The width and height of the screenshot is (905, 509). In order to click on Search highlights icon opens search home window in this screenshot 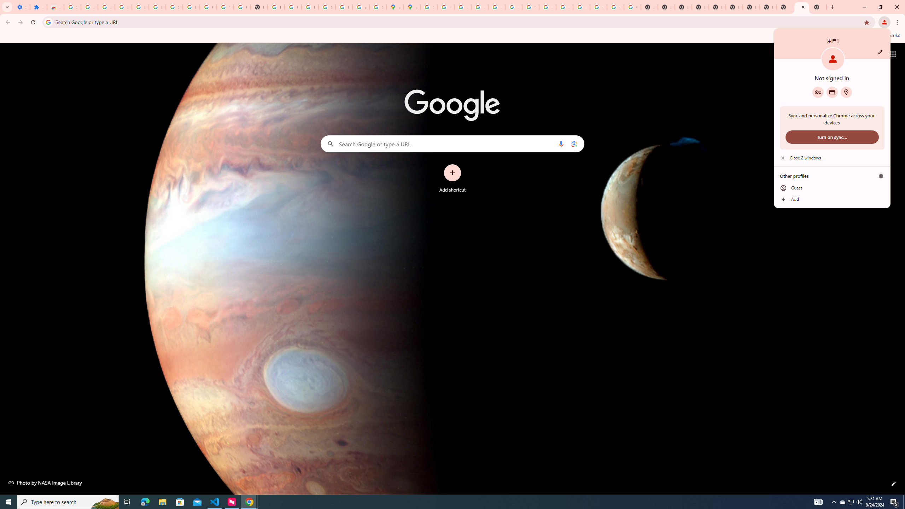, I will do `click(105, 502)`.